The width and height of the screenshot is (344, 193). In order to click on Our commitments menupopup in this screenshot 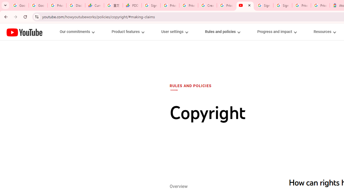, I will do `click(77, 32)`.